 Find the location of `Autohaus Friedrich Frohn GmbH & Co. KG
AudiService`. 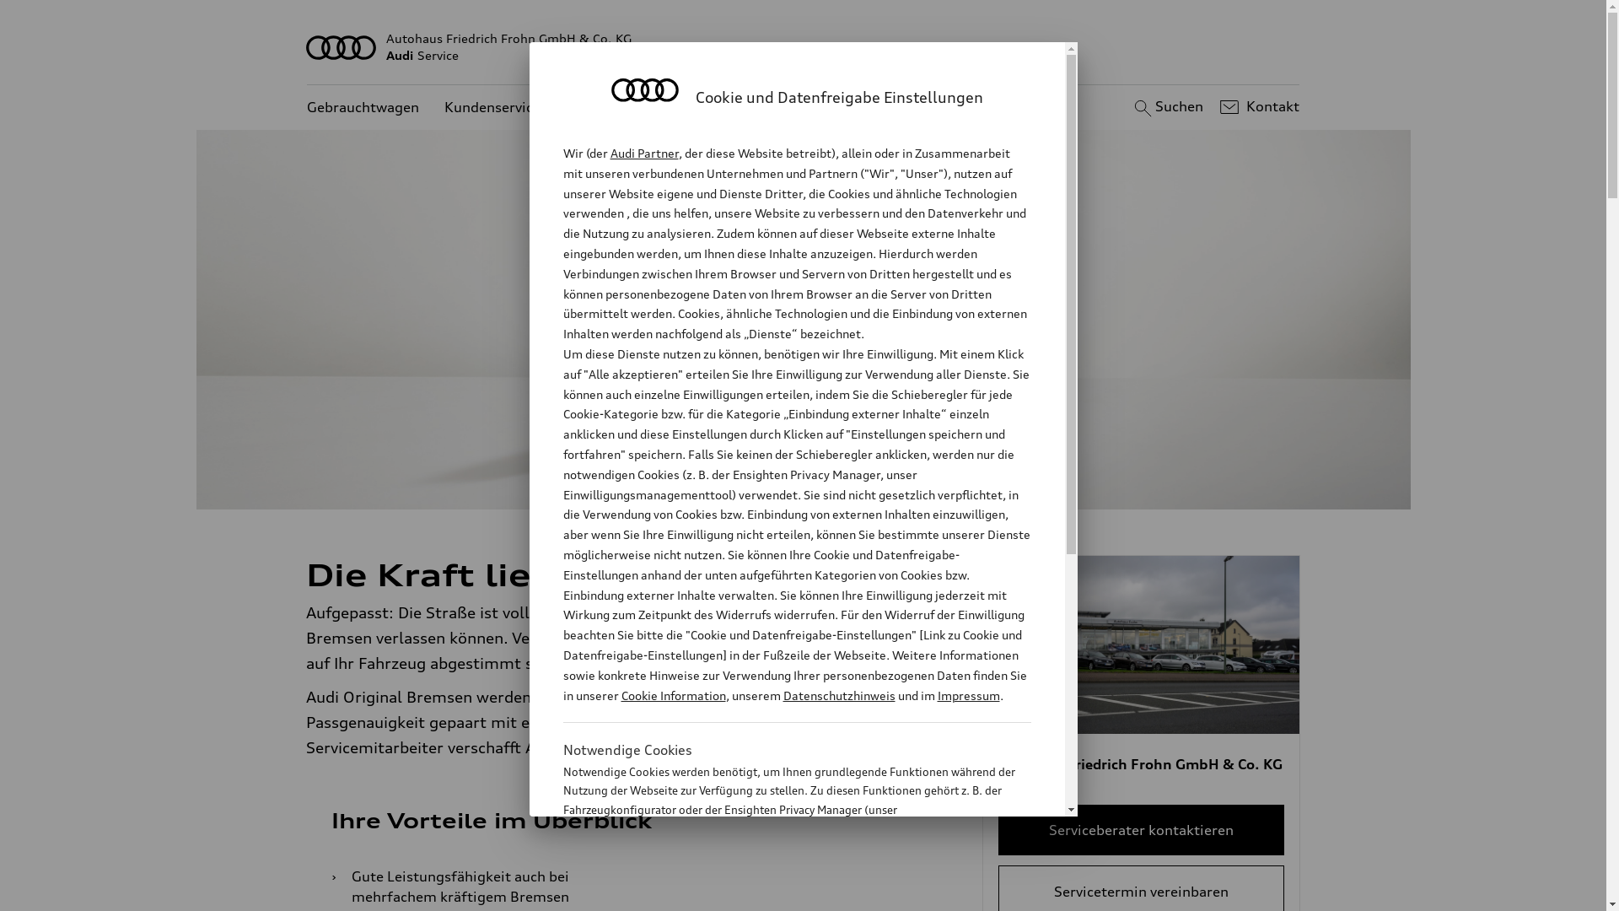

Autohaus Friedrich Frohn GmbH & Co. KG
AudiService is located at coordinates (804, 47).